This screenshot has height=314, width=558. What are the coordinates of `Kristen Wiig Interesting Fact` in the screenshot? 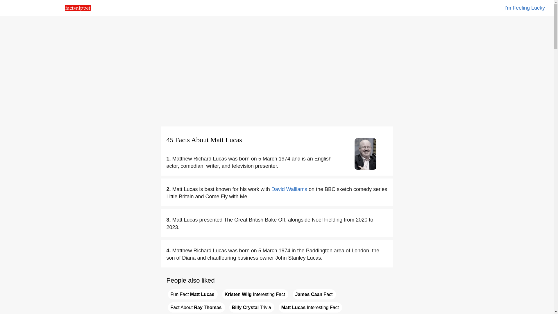 It's located at (255, 294).